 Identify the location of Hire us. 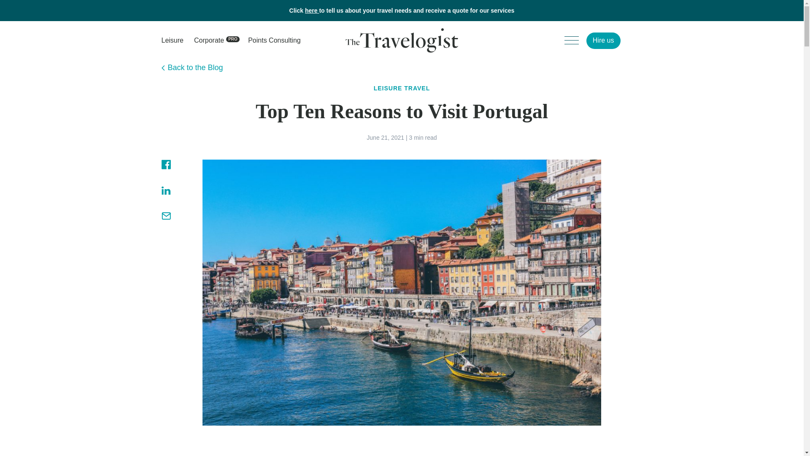
(192, 68).